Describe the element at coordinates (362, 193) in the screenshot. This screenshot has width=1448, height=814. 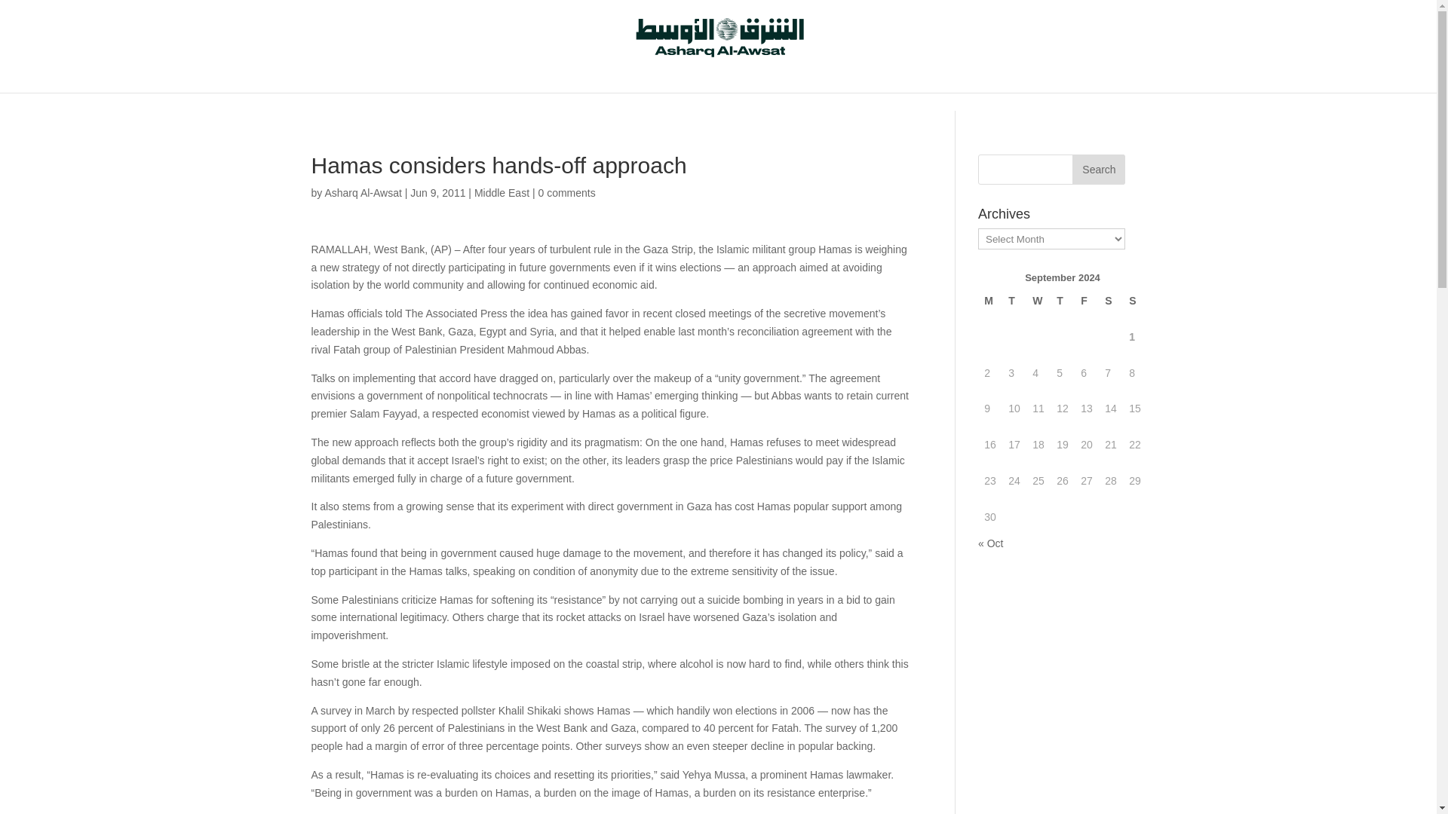
I see `Posts by Asharq Al-Awsat` at that location.